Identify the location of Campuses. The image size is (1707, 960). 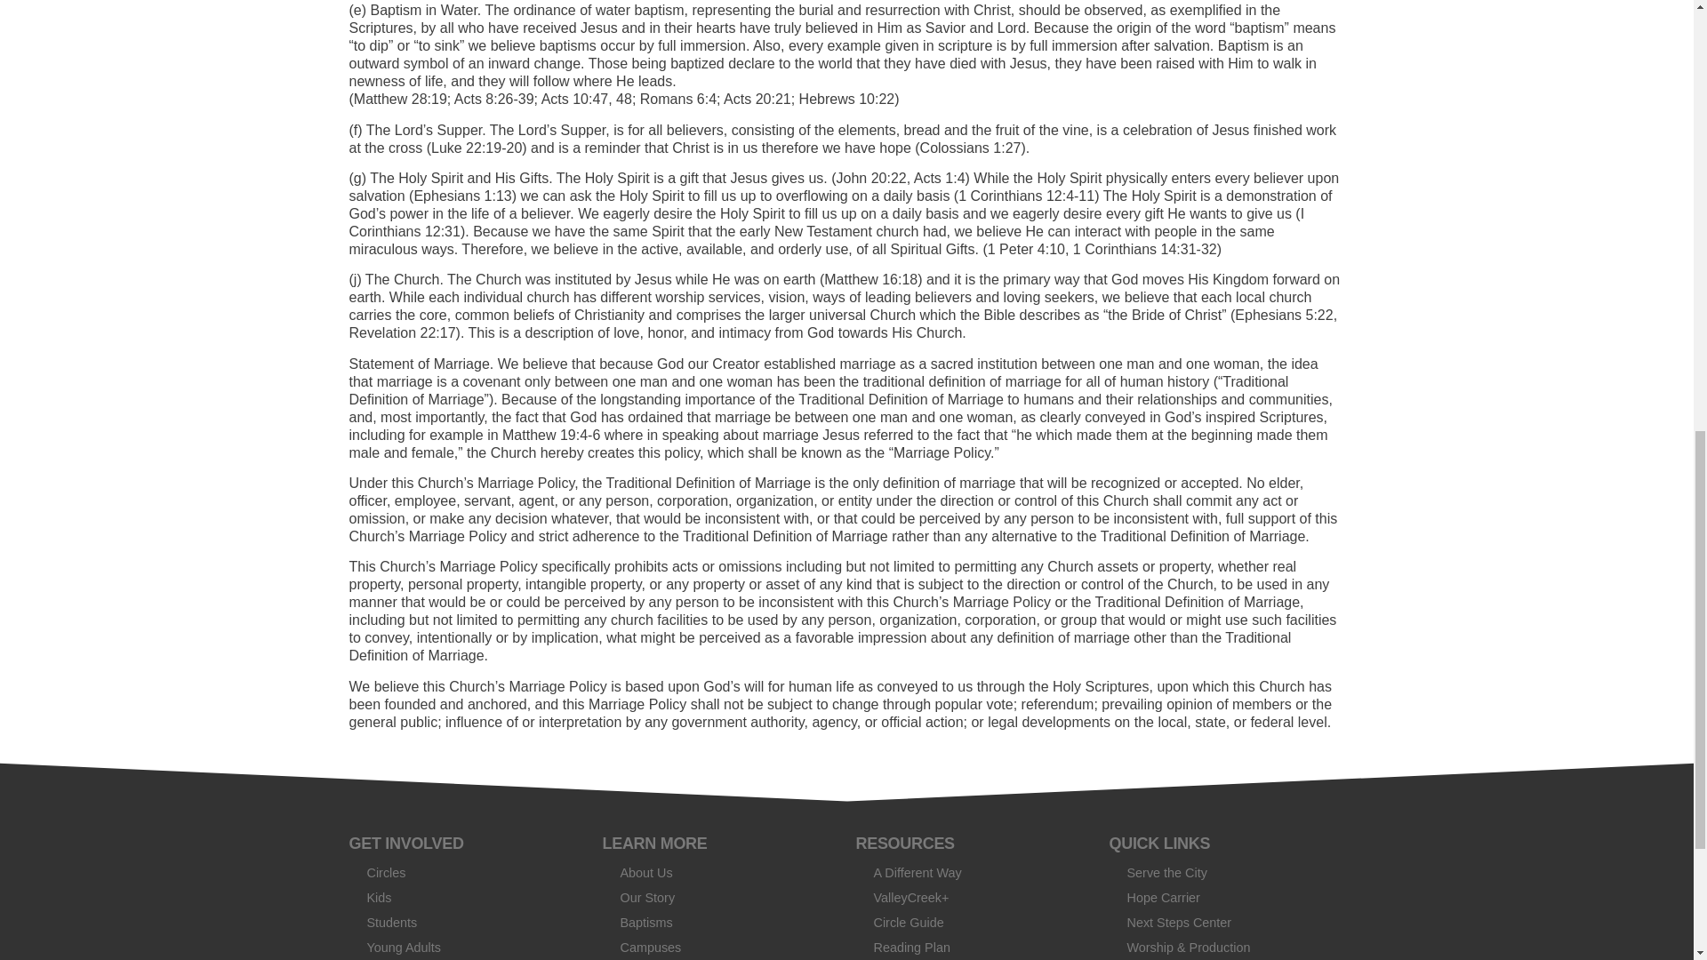
(720, 948).